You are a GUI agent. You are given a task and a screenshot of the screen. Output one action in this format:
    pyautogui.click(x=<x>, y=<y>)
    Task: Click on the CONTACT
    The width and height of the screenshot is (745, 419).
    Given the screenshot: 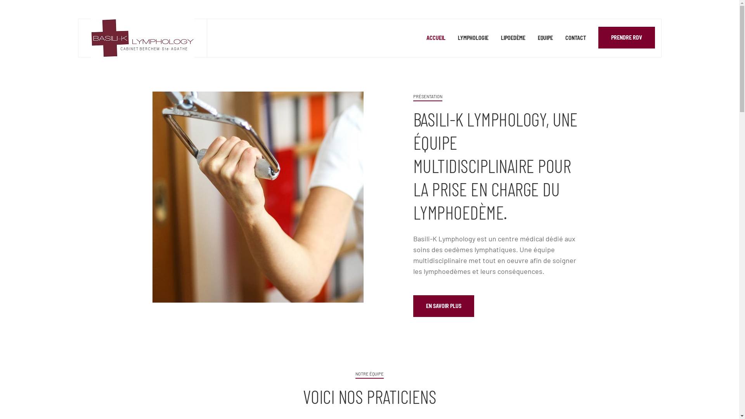 What is the action you would take?
    pyautogui.click(x=575, y=38)
    